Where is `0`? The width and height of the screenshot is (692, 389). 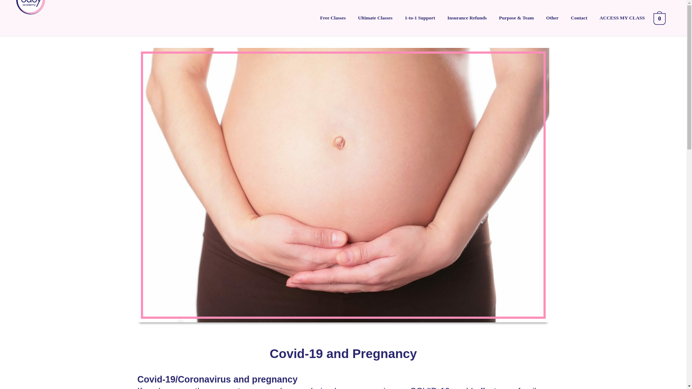
0 is located at coordinates (661, 18).